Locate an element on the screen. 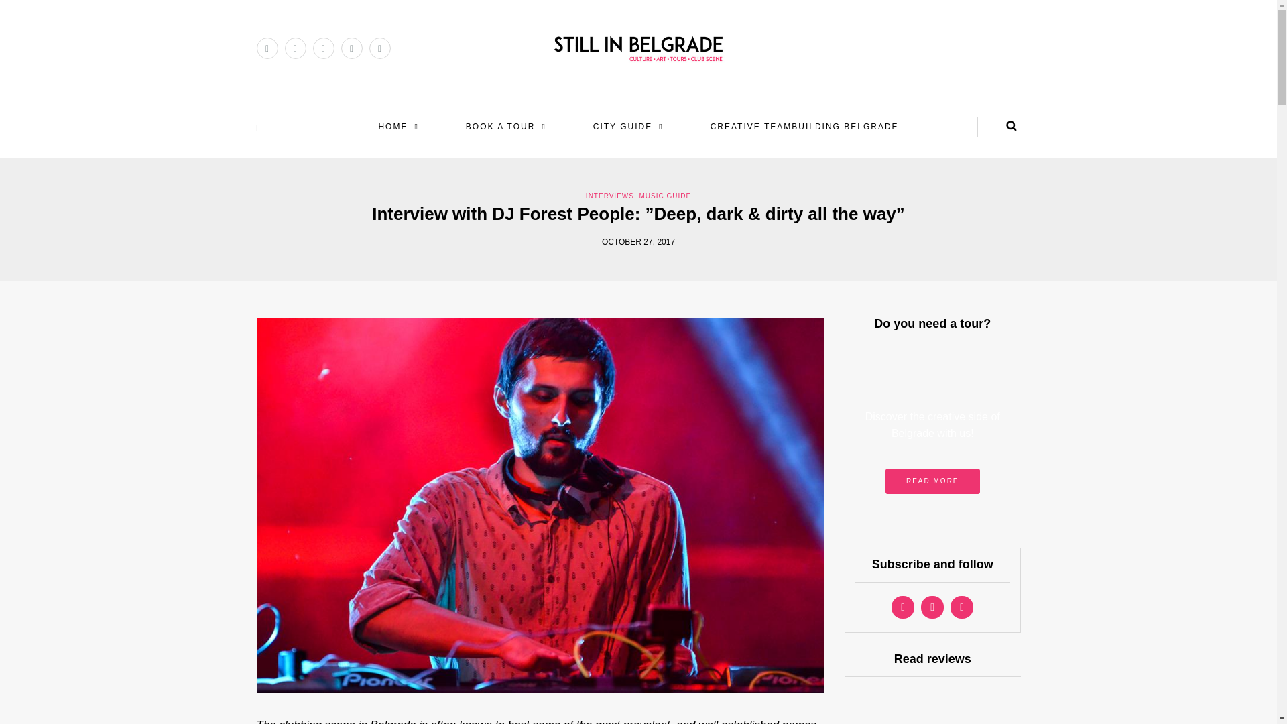 The width and height of the screenshot is (1287, 724). BOOK A TOUR is located at coordinates (505, 127).